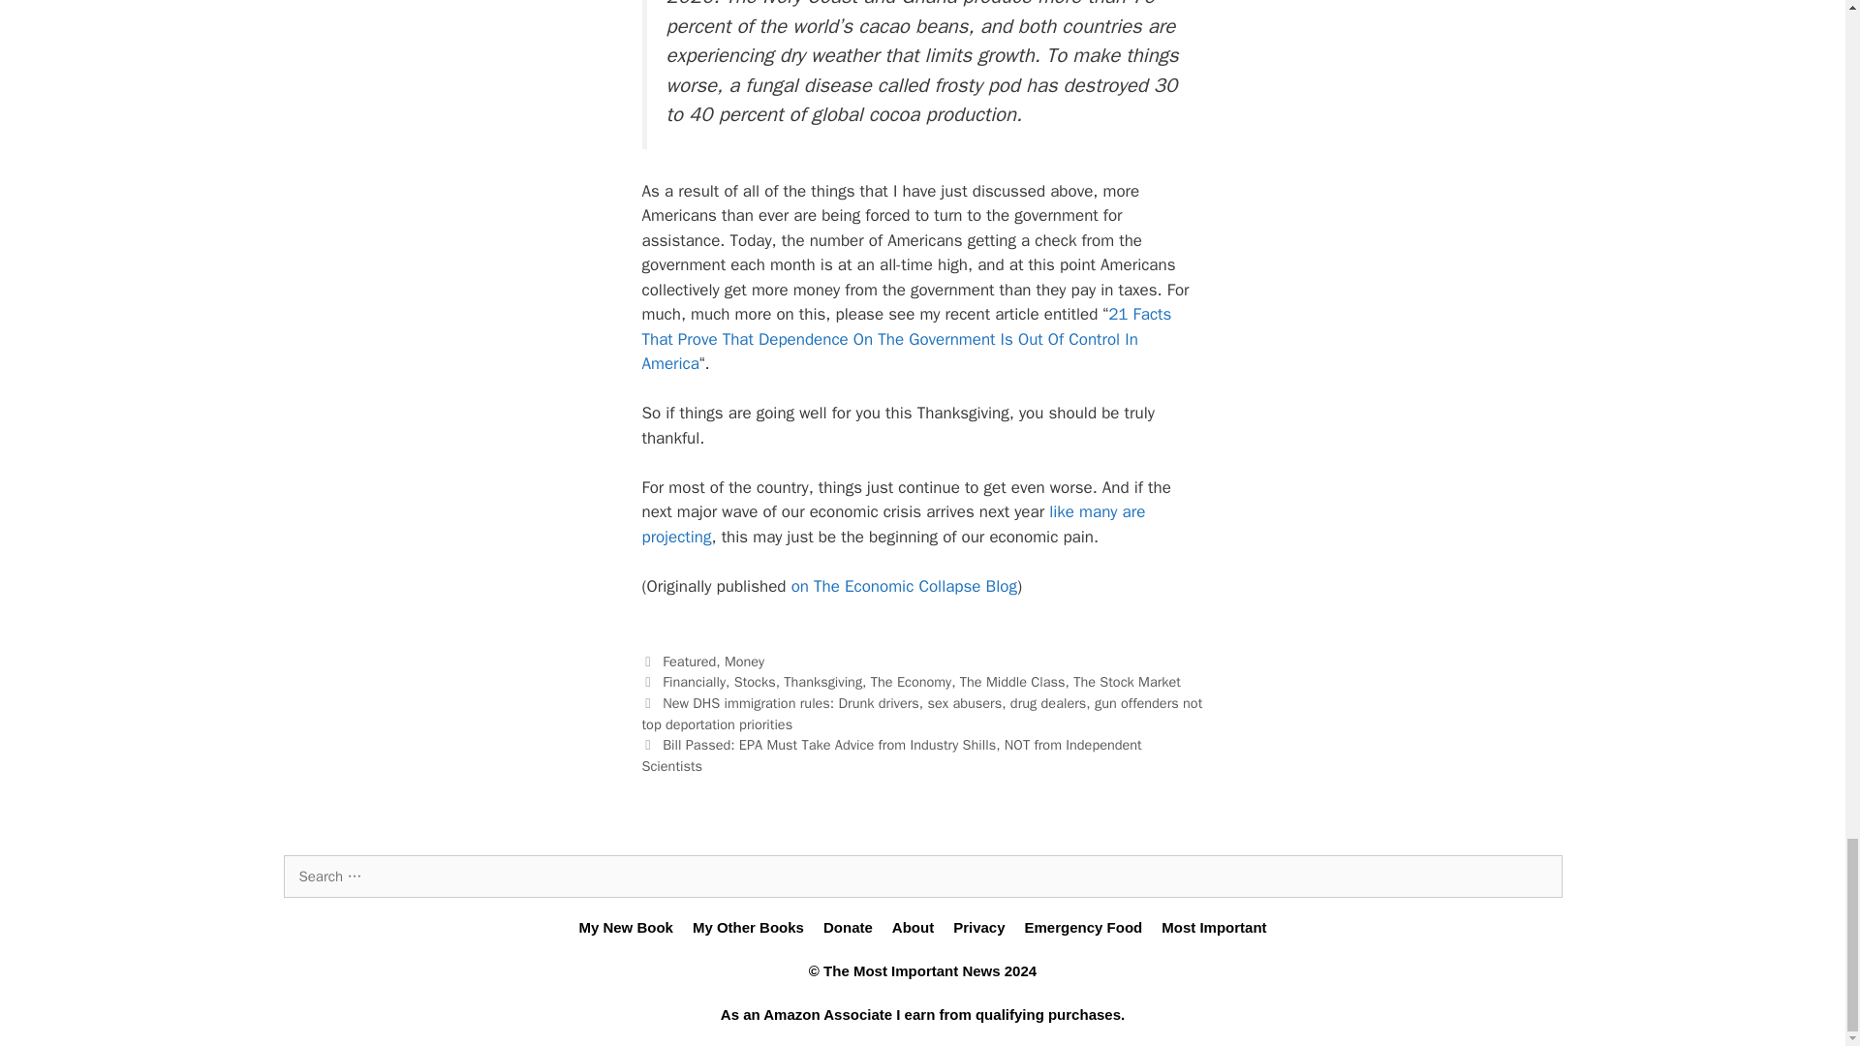  What do you see at coordinates (1127, 682) in the screenshot?
I see `The Stock Market` at bounding box center [1127, 682].